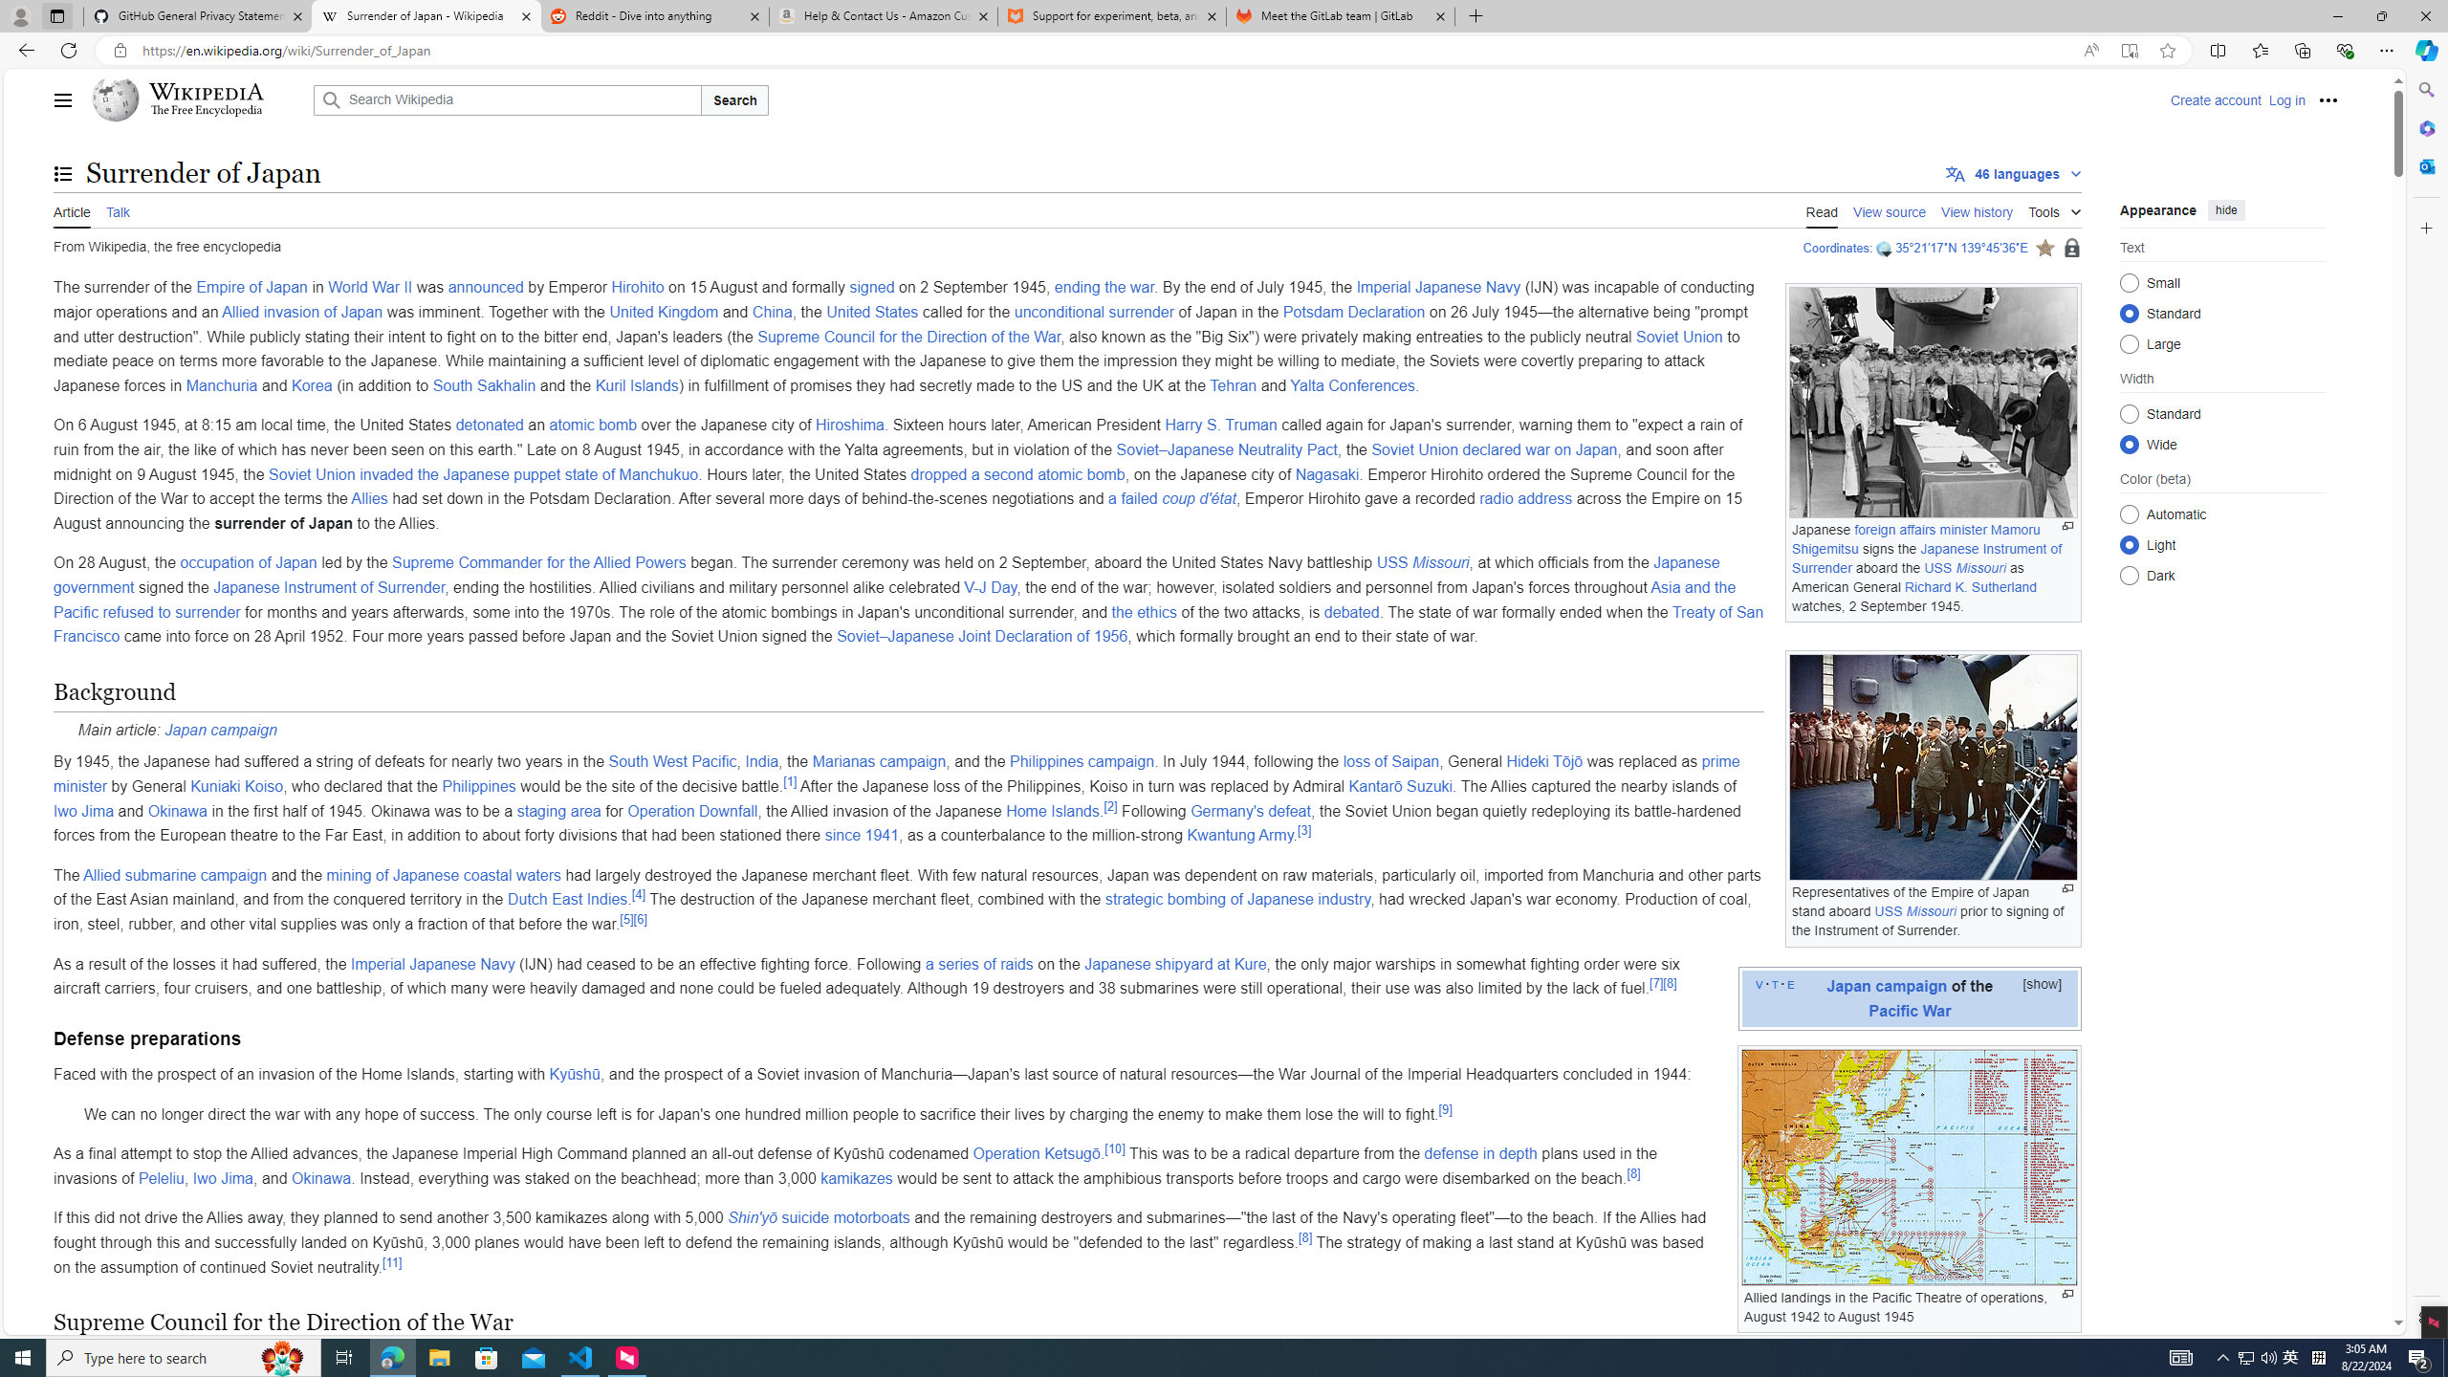 This screenshot has height=1377, width=2448. I want to click on unconditional surrender, so click(1094, 312).